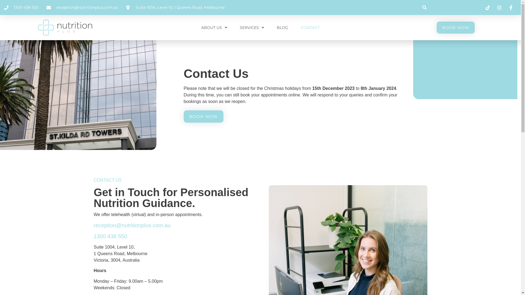 The image size is (525, 295). Describe the element at coordinates (203, 116) in the screenshot. I see `BOOK NOW` at that location.